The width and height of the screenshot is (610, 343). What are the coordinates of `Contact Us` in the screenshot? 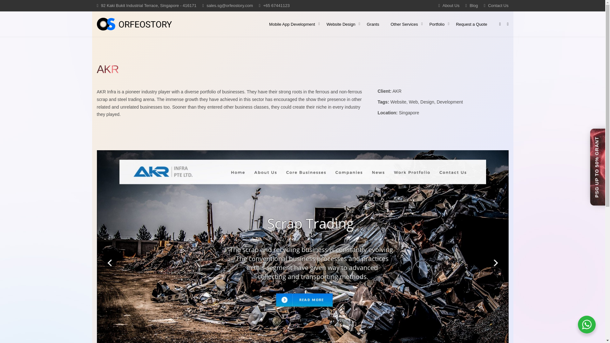 It's located at (496, 5).